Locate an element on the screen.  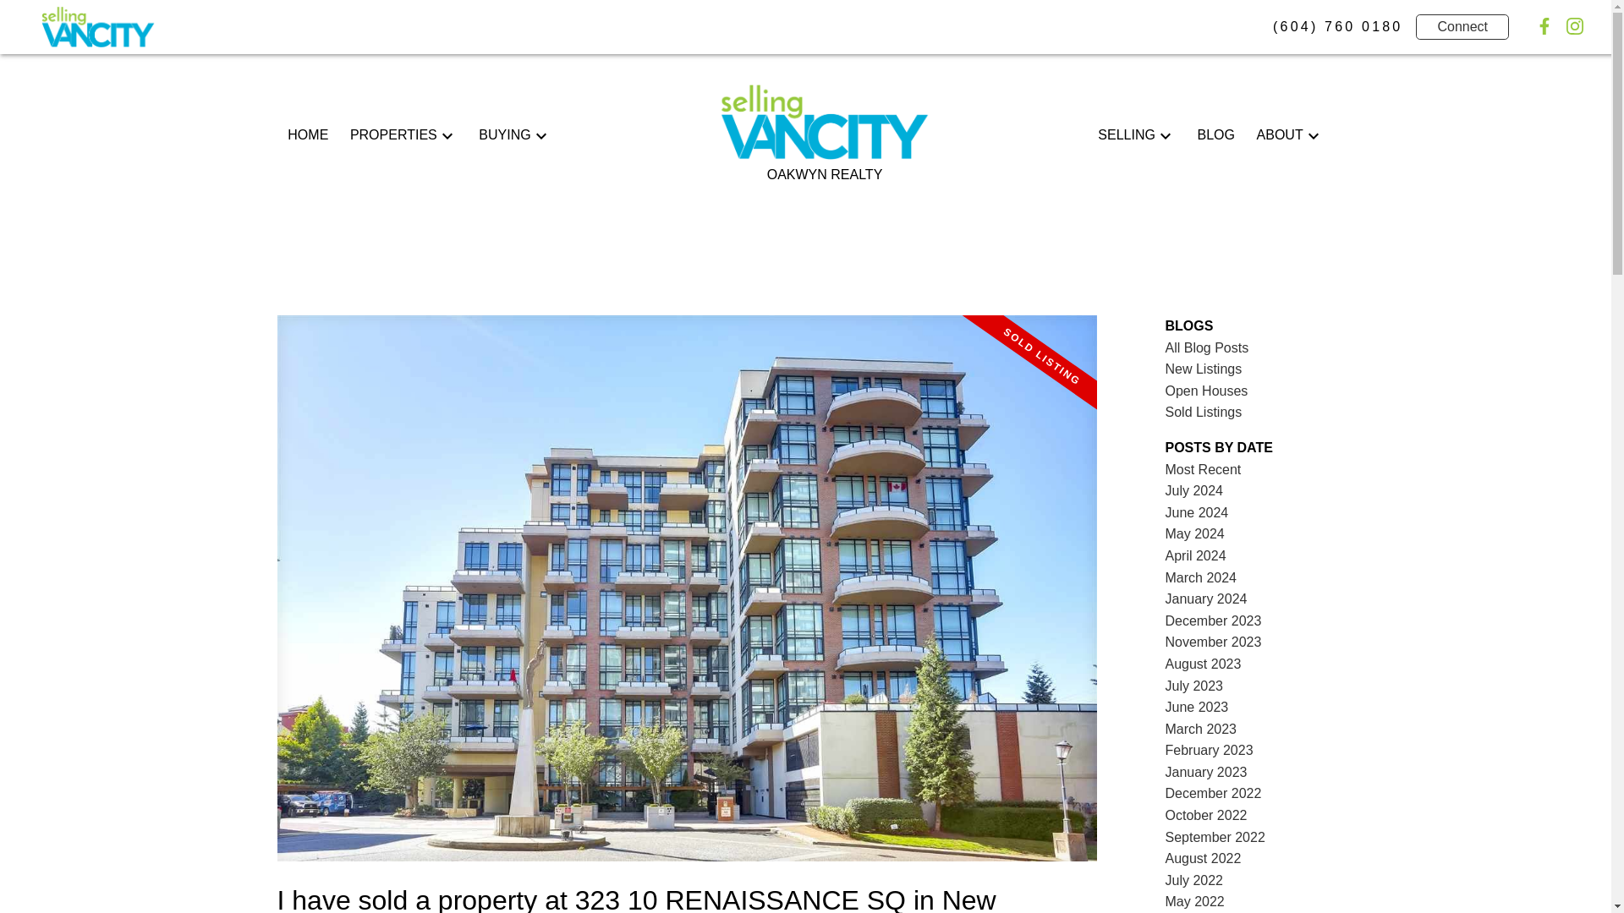
Connect is located at coordinates (1462, 27).